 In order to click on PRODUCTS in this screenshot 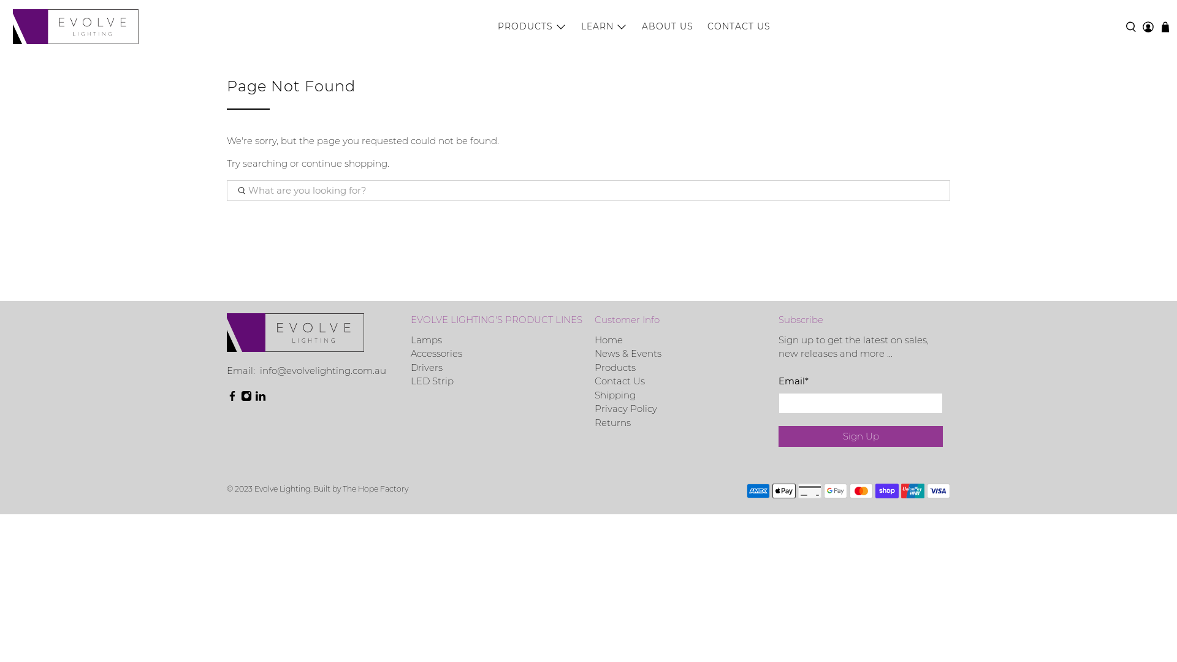, I will do `click(532, 27)`.